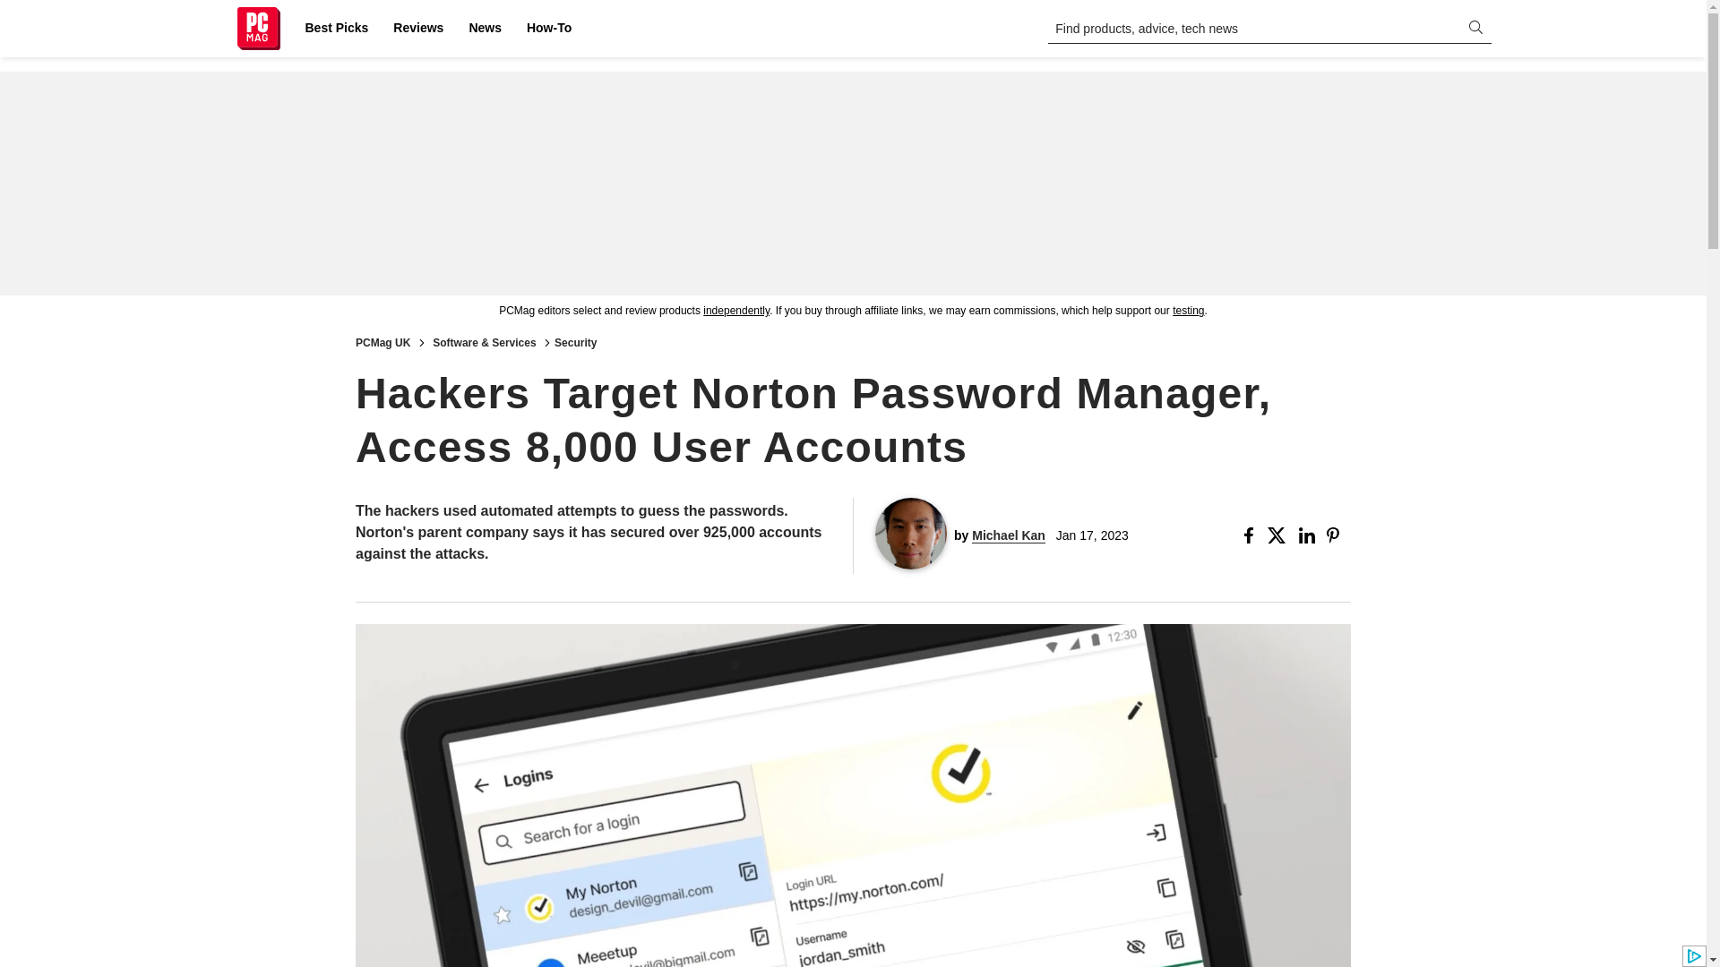 This screenshot has width=1720, height=967. What do you see at coordinates (1252, 535) in the screenshot?
I see `Share this Story on Facebook` at bounding box center [1252, 535].